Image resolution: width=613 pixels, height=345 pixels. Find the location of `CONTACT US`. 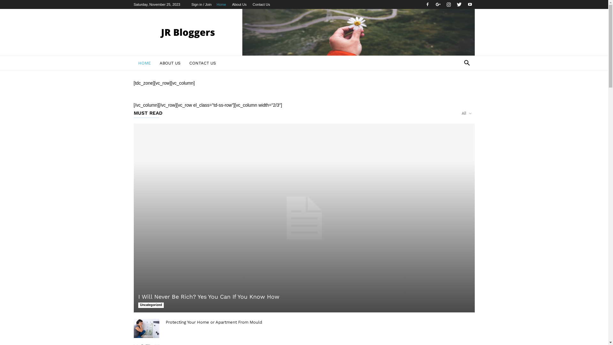

CONTACT US is located at coordinates (202, 63).